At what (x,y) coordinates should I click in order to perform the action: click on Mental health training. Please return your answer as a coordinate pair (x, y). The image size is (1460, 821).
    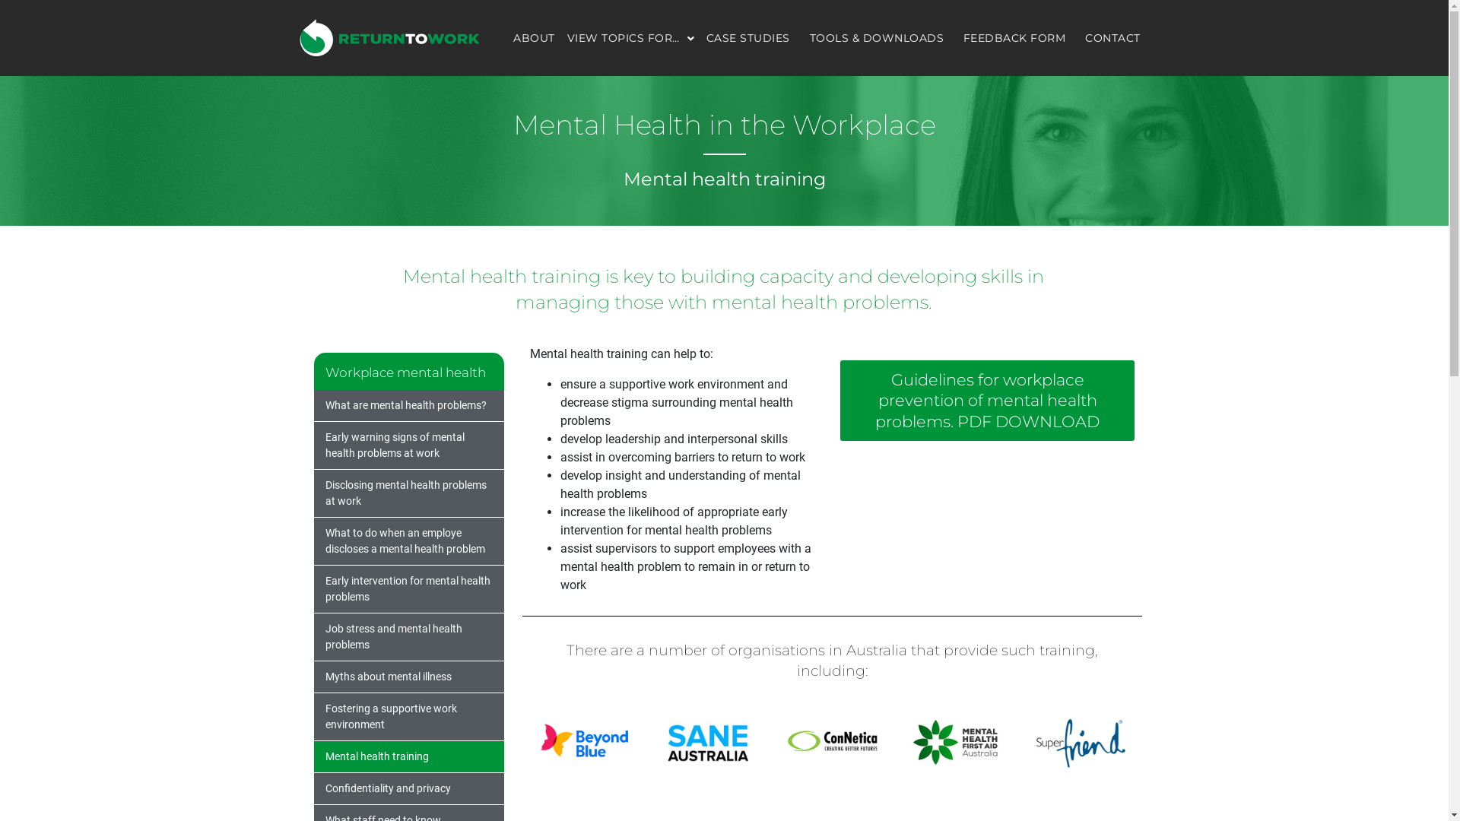
    Looking at the image, I should click on (408, 757).